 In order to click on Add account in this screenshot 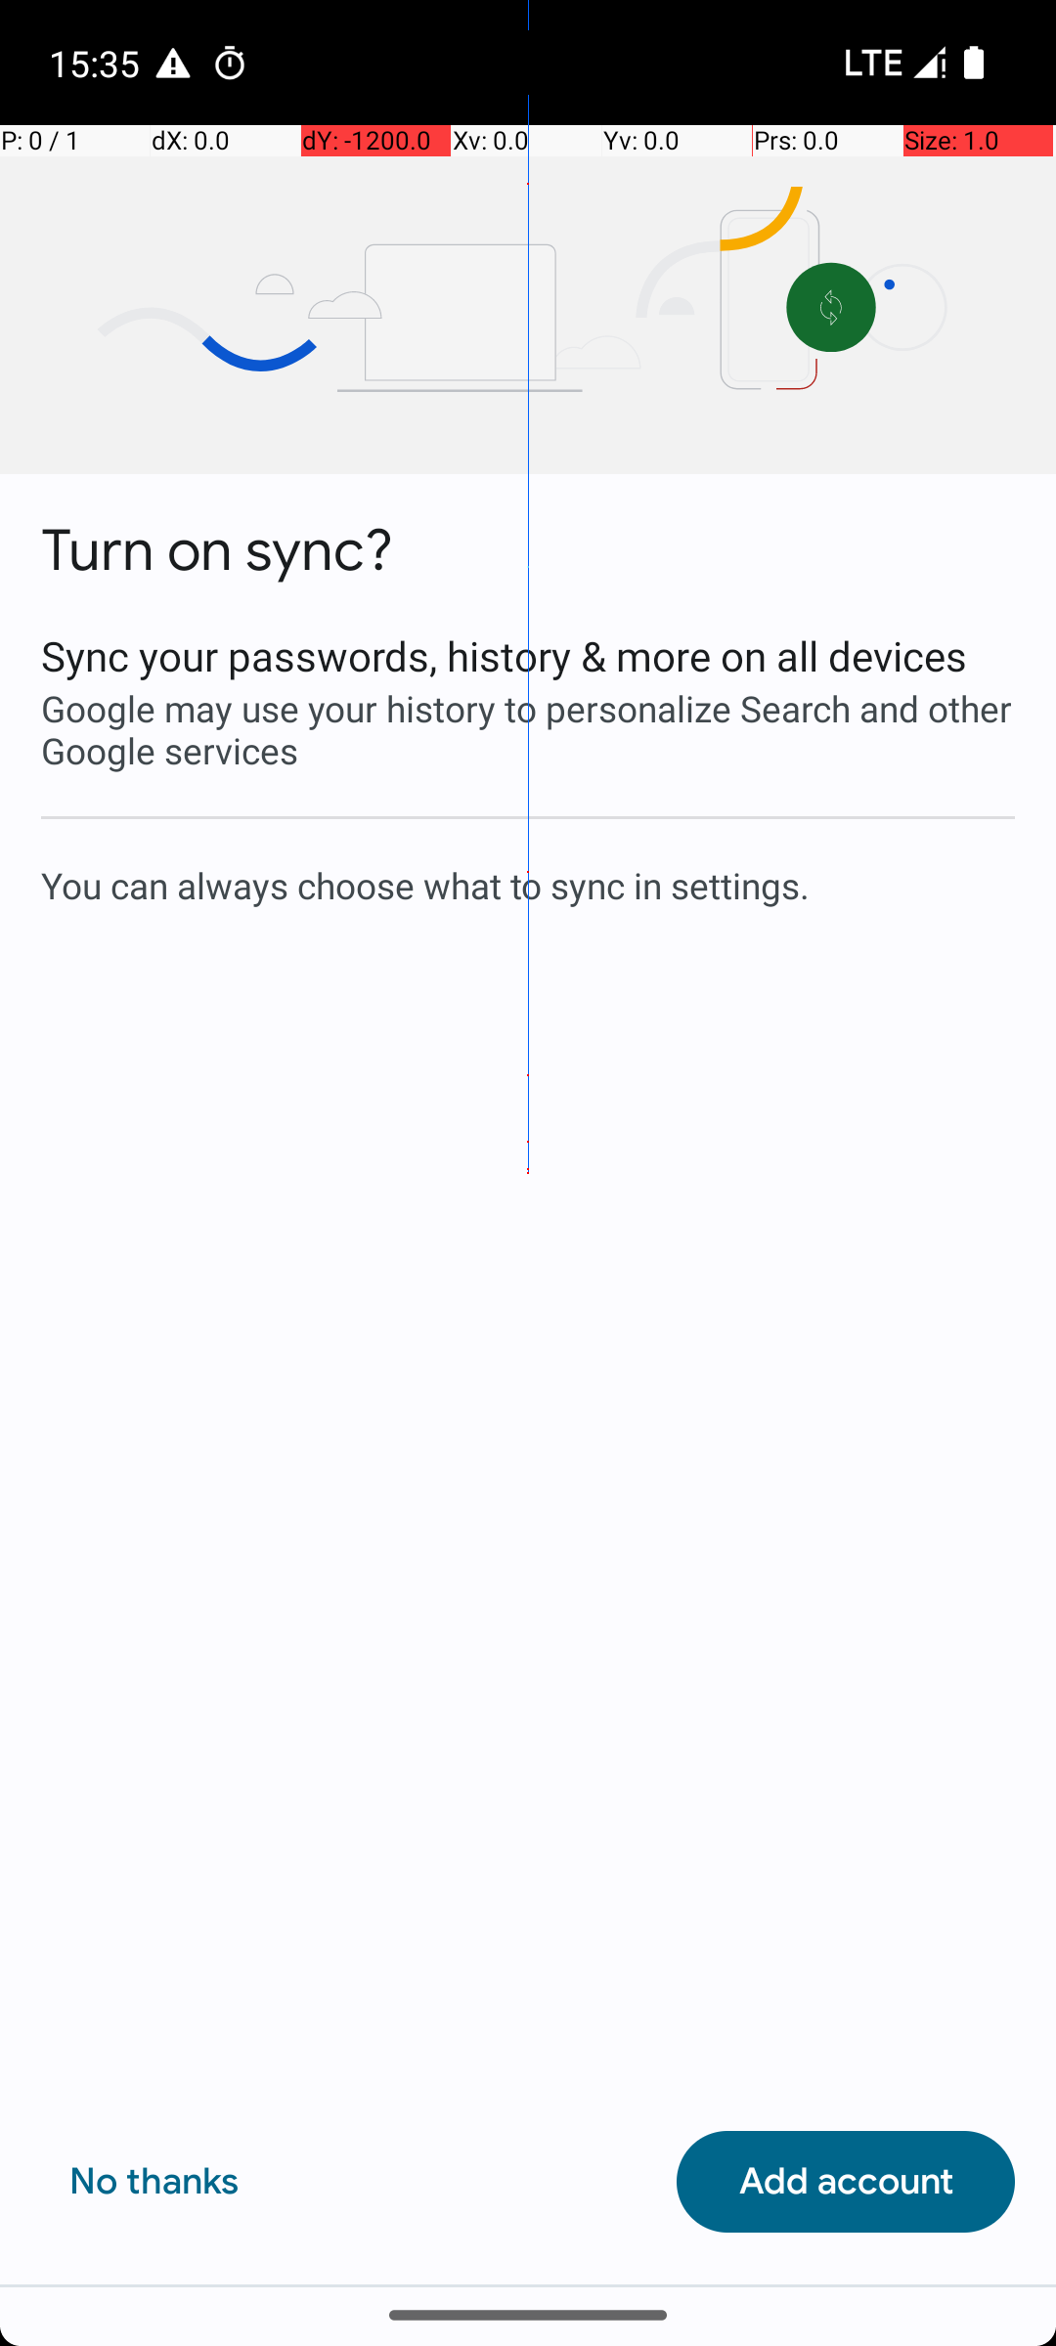, I will do `click(846, 2182)`.